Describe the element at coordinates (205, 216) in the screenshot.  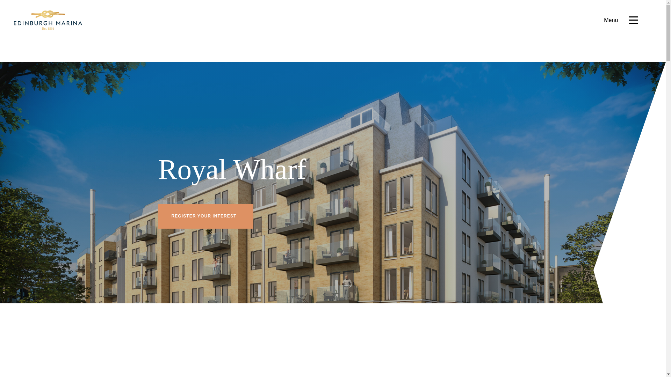
I see `REGISTER YOUR INTEREST` at that location.